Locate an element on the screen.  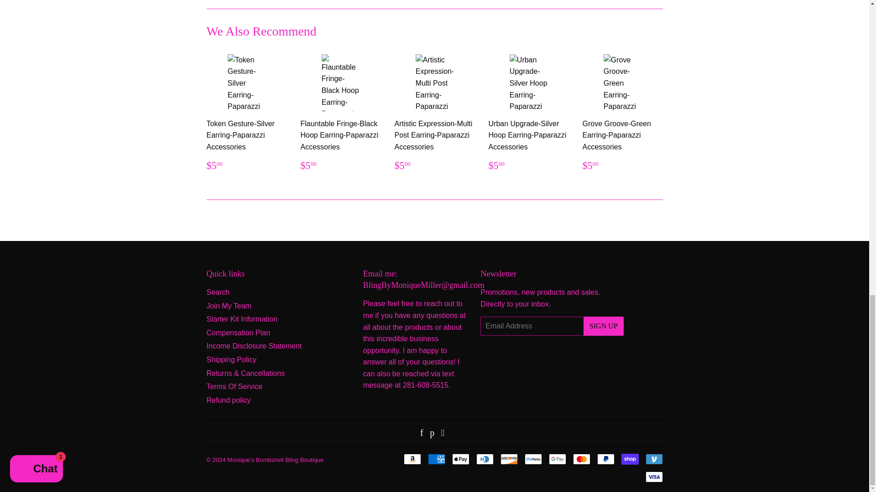
Google Pay is located at coordinates (557, 459).